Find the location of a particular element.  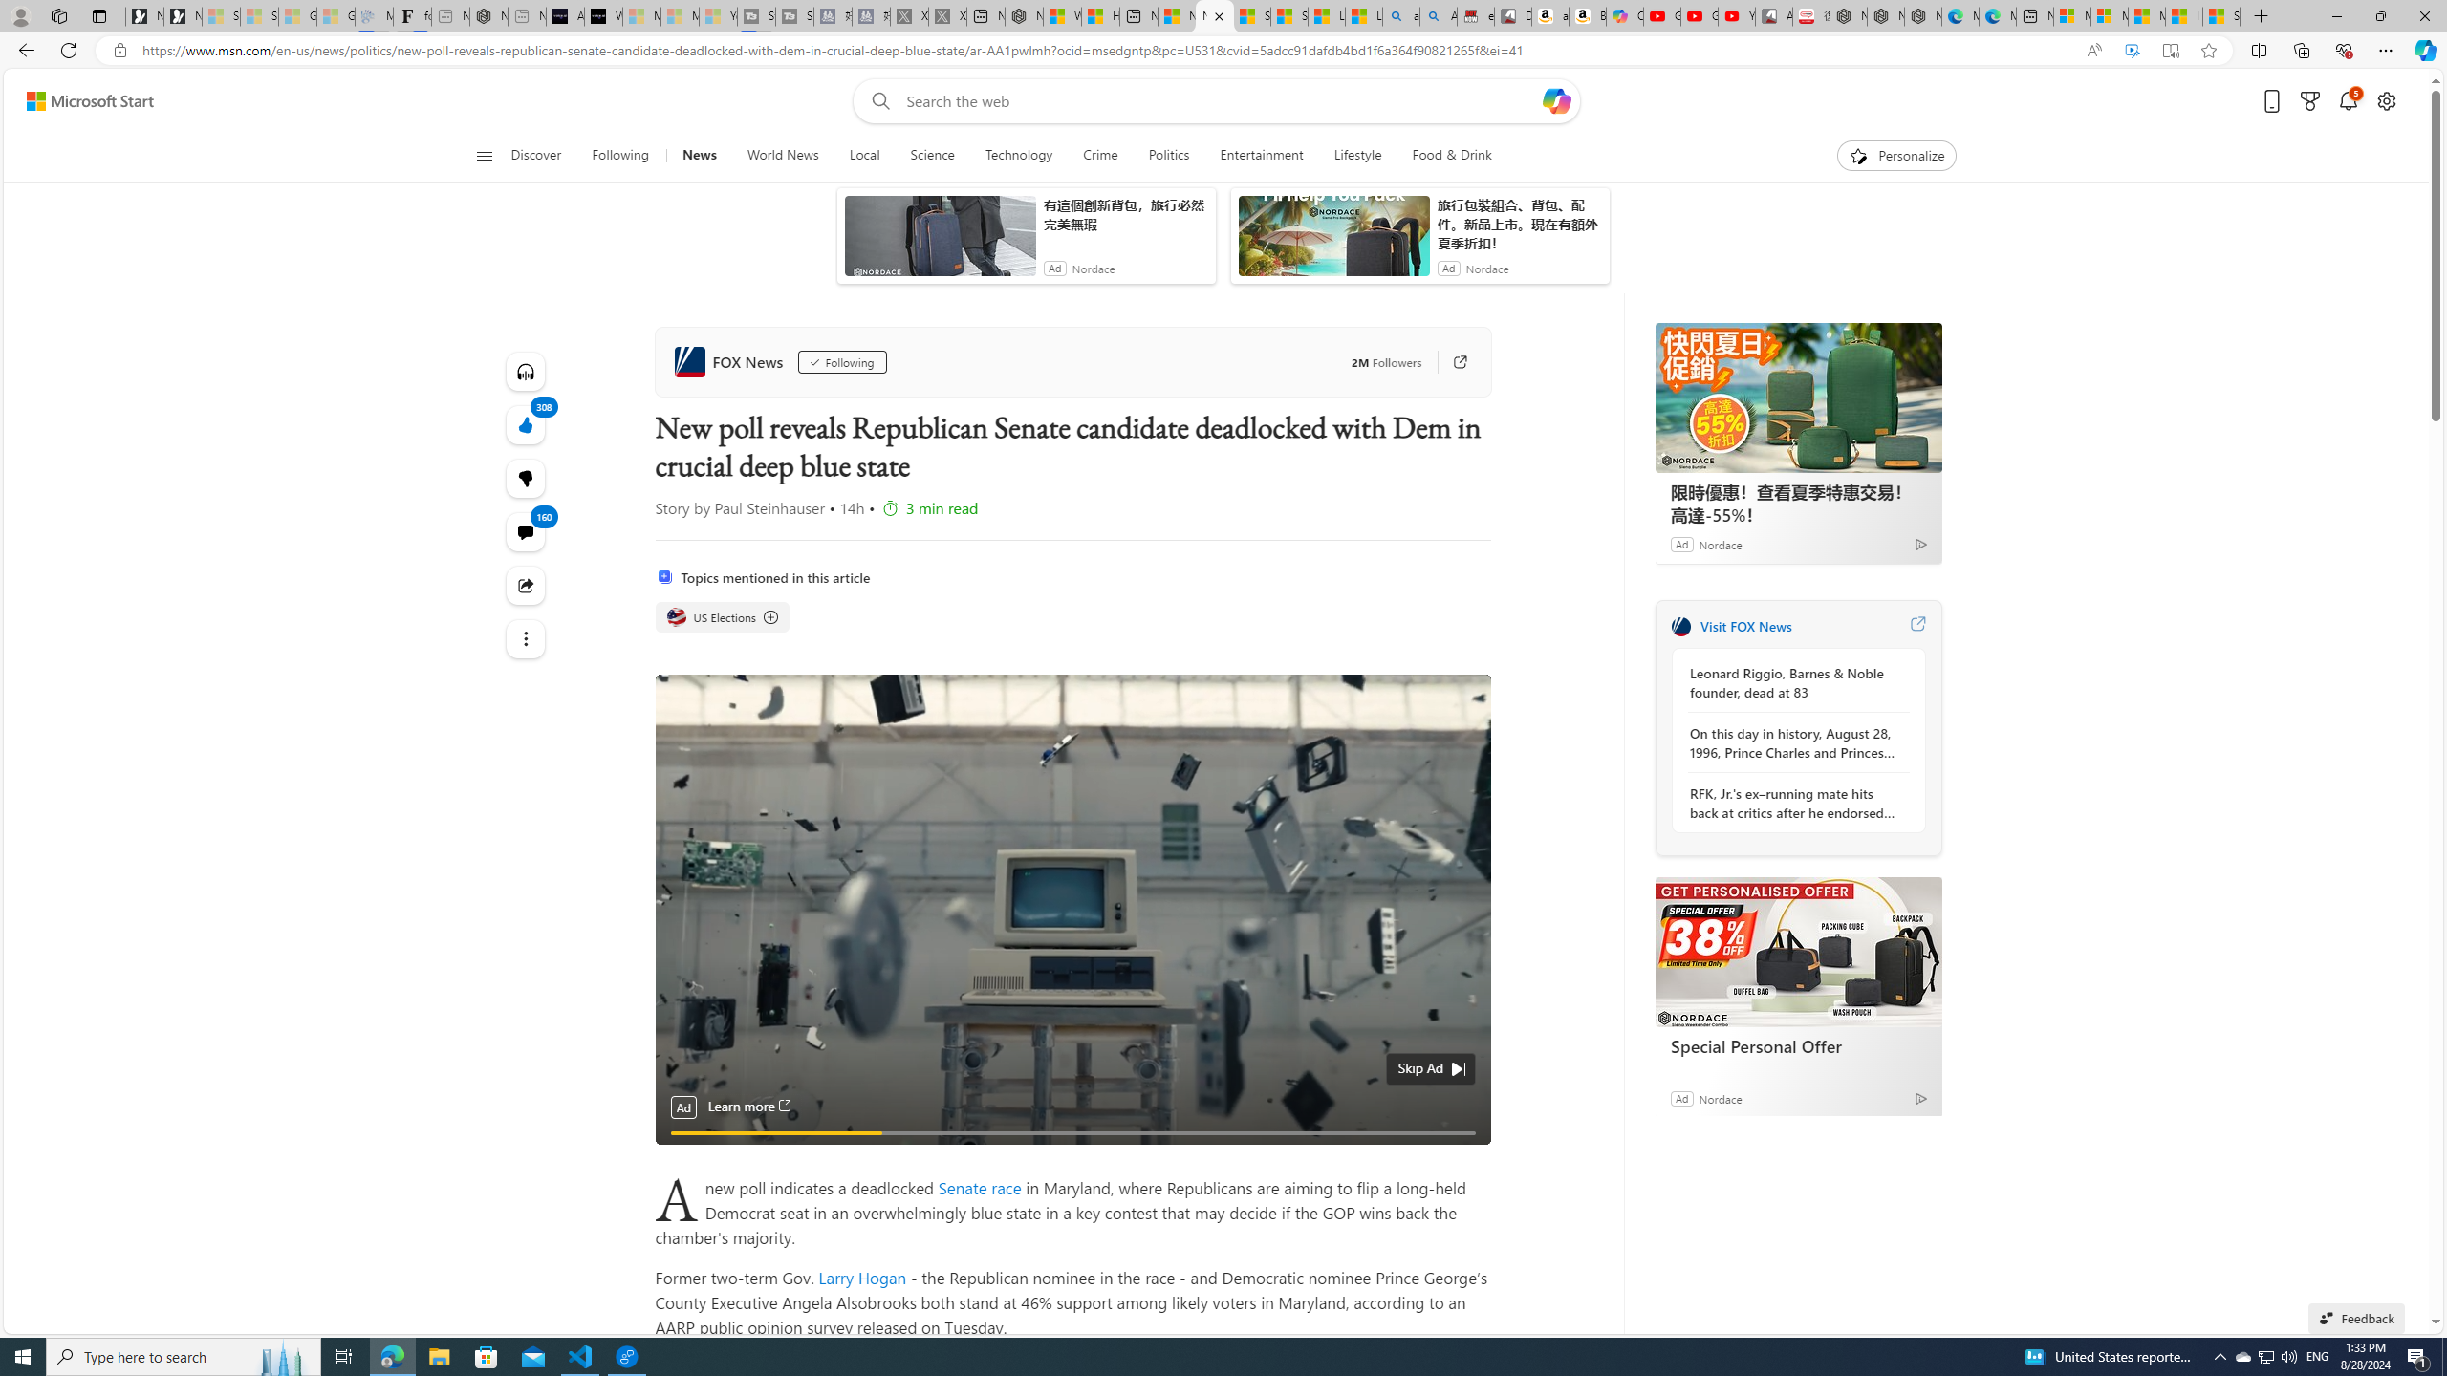

Enhance video is located at coordinates (2132, 51).